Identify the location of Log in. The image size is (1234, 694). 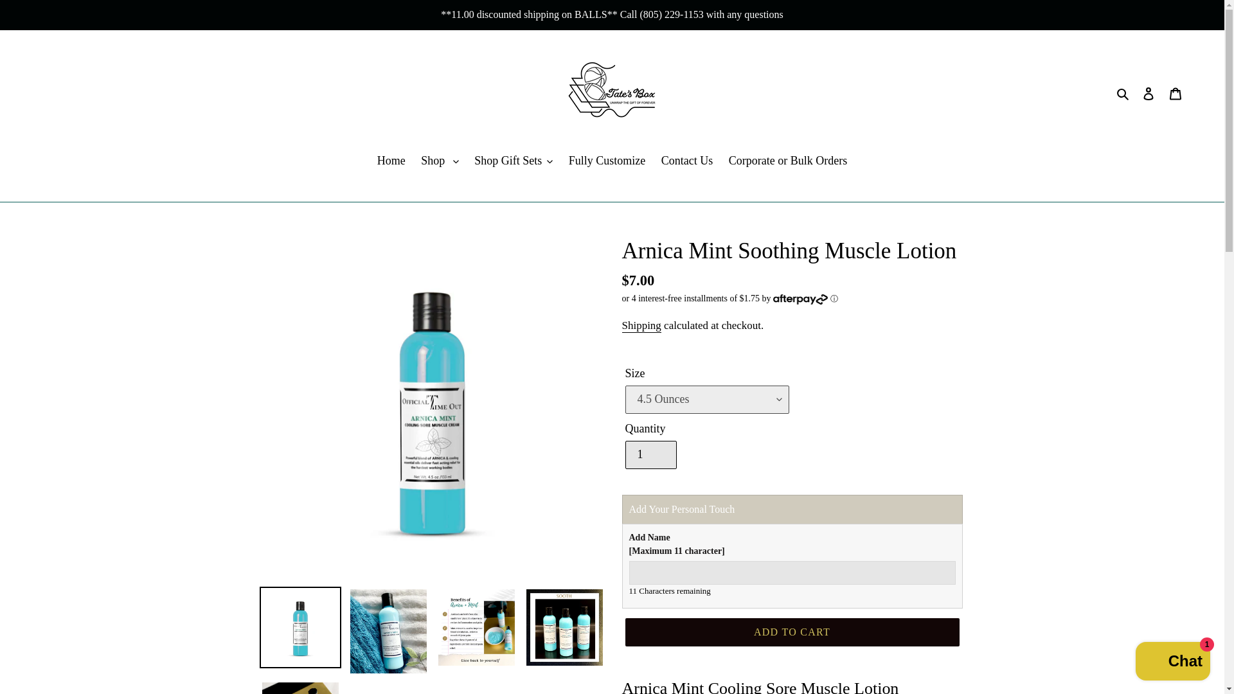
(1149, 93).